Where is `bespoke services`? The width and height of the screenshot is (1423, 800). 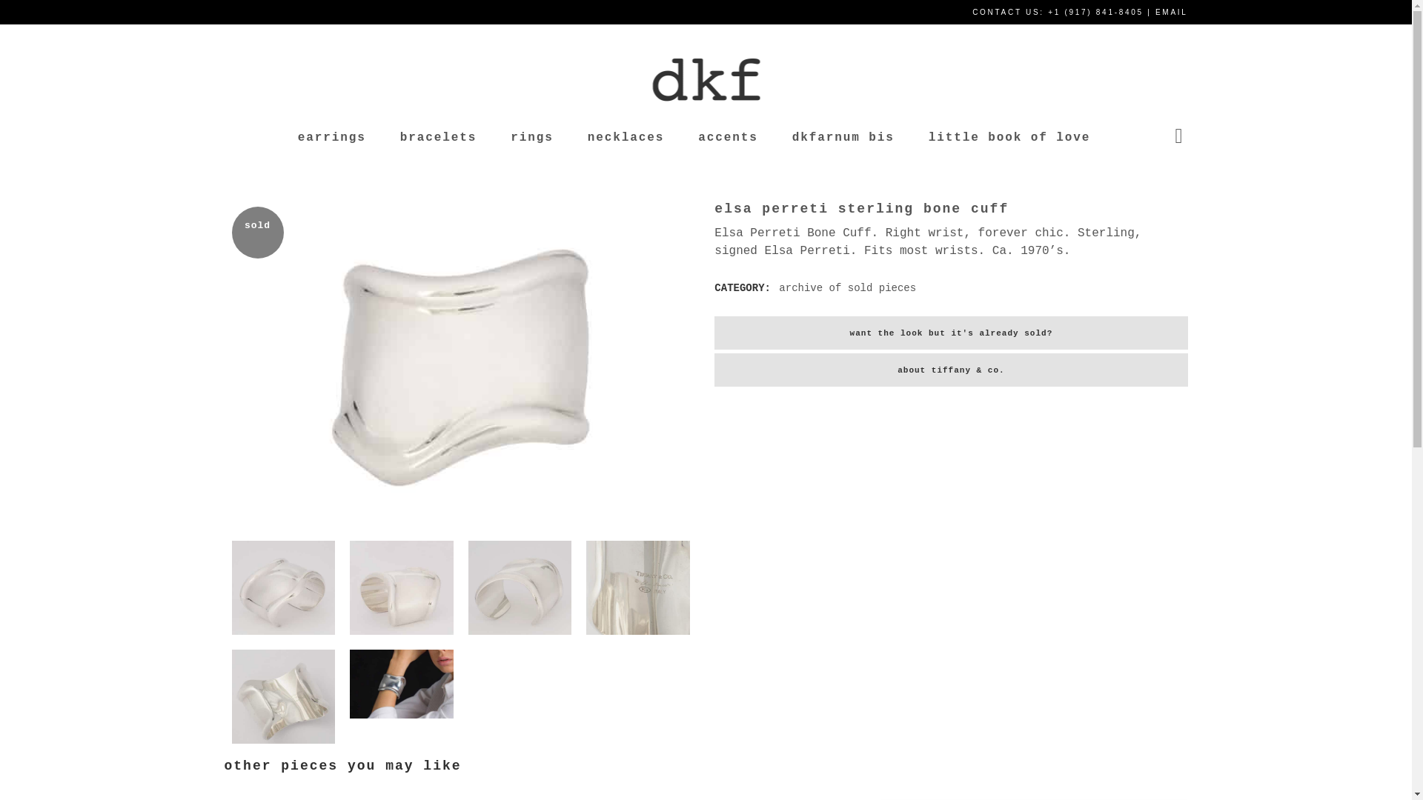 bespoke services is located at coordinates (589, 513).